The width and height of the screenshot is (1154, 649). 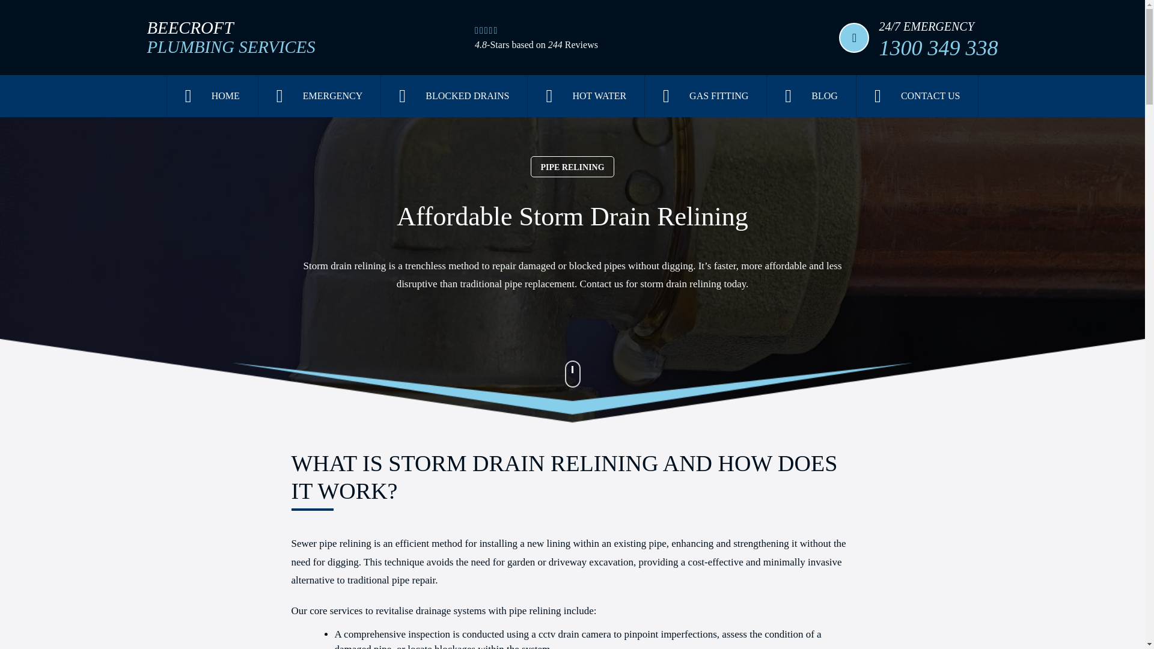 I want to click on CONTACT US, so click(x=454, y=96).